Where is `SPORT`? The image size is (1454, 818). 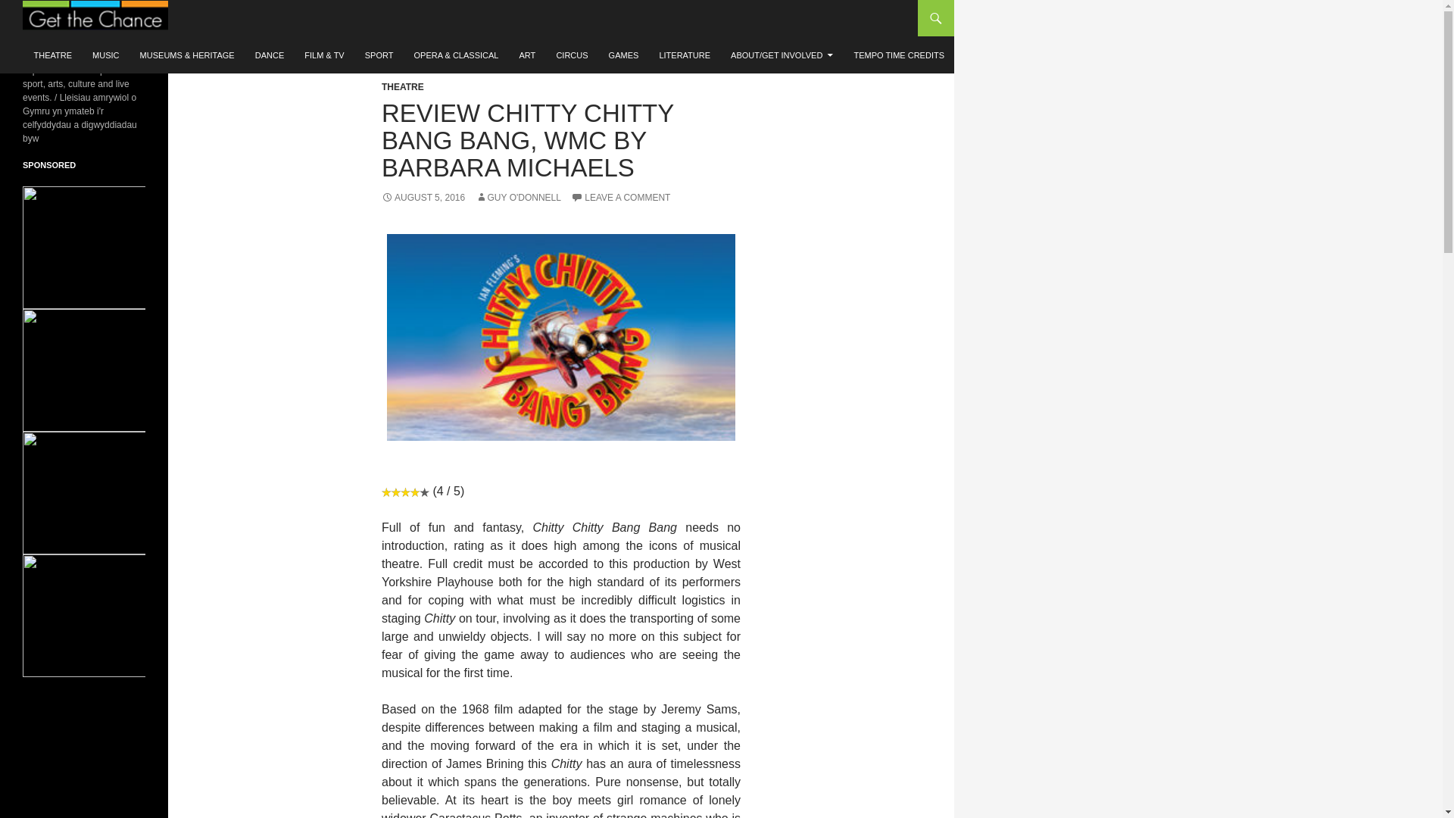
SPORT is located at coordinates (379, 55).